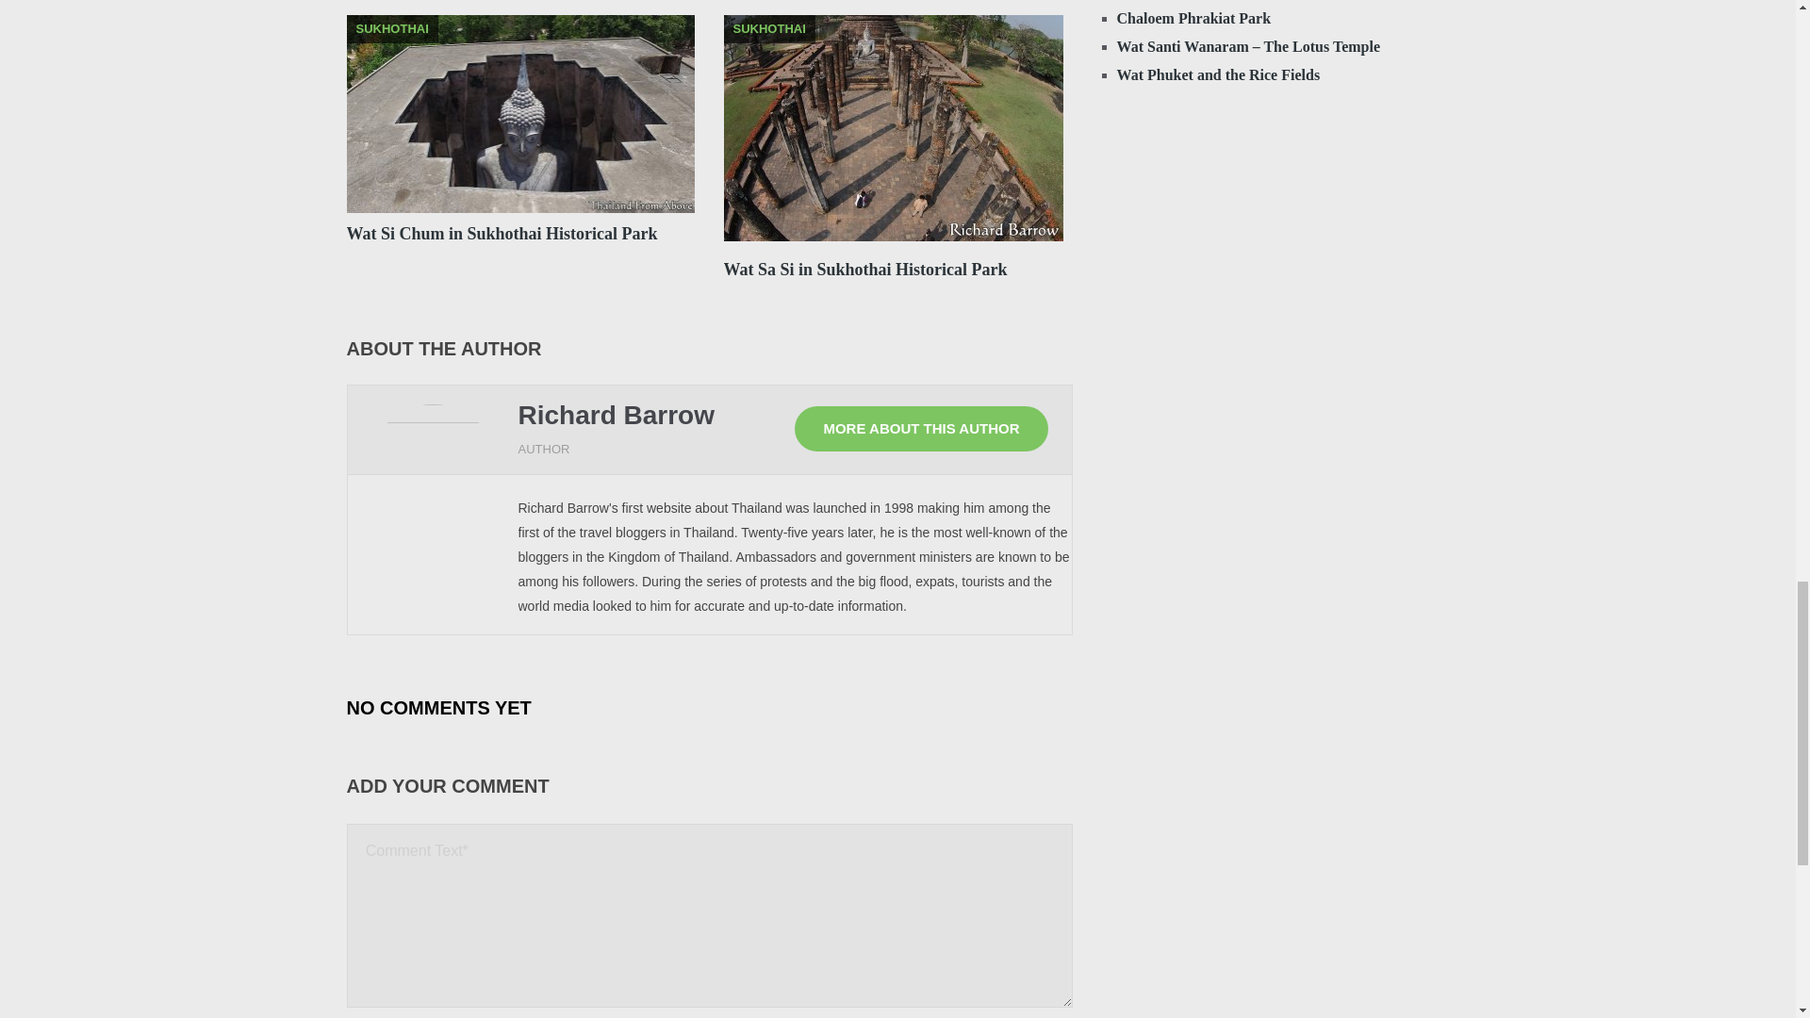 The height and width of the screenshot is (1018, 1810). What do you see at coordinates (520, 113) in the screenshot?
I see `Wat Si Chum in Sukhothai Historical Park` at bounding box center [520, 113].